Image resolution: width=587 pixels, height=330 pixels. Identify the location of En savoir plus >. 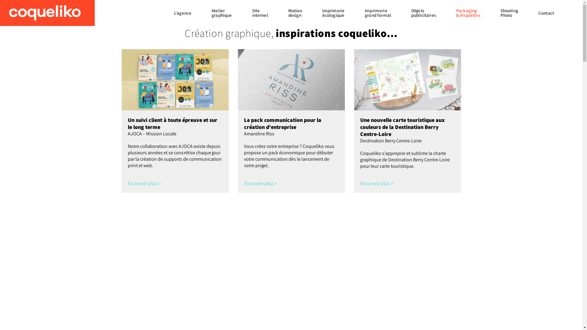
(144, 183).